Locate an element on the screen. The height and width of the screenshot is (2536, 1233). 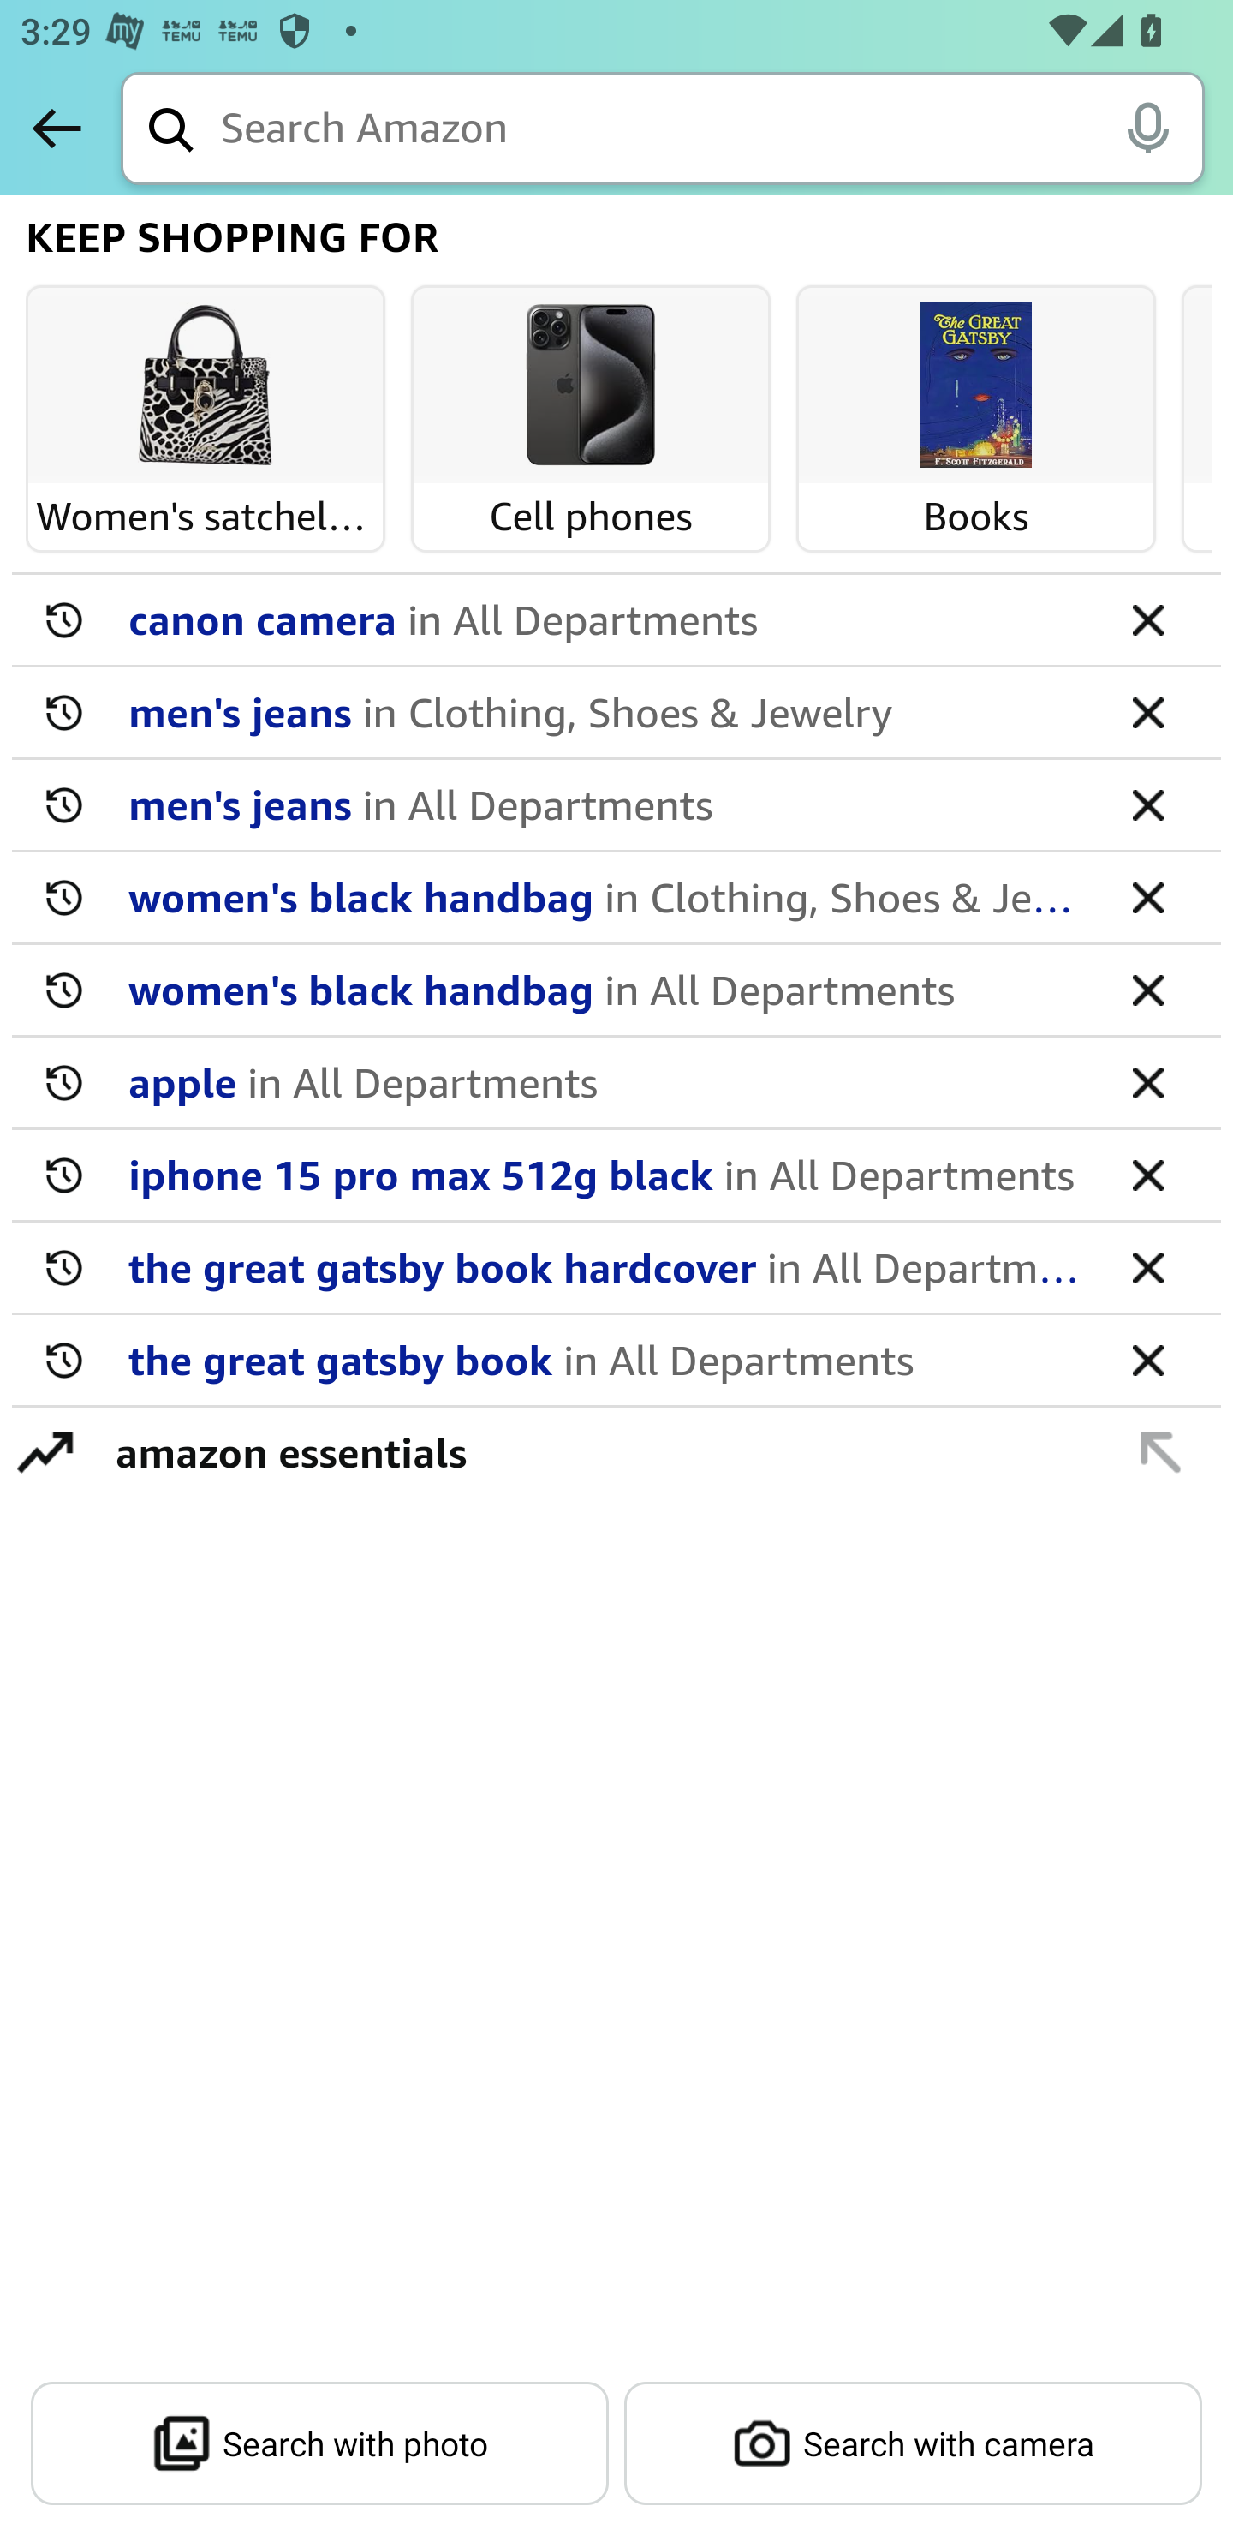
Search with camera is located at coordinates (913, 2443).